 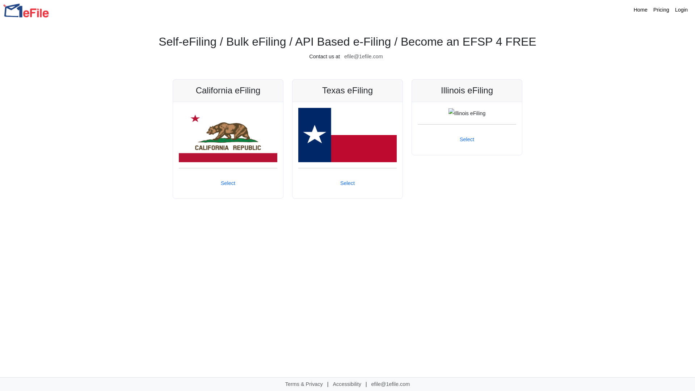 I want to click on Home, so click(x=640, y=10).